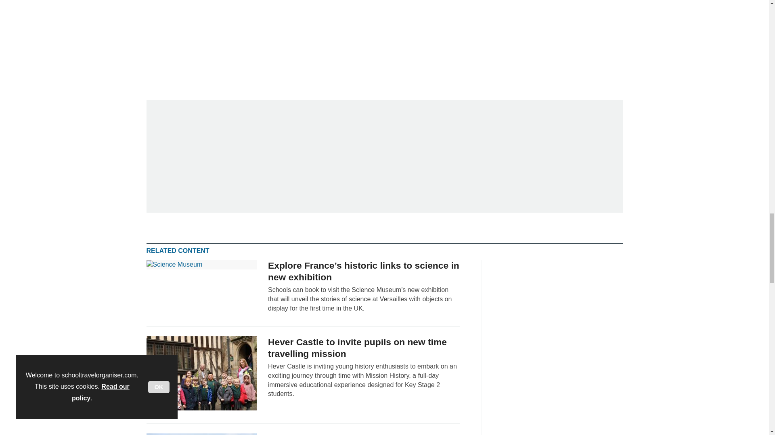 The height and width of the screenshot is (435, 775). What do you see at coordinates (562, 40) in the screenshot?
I see `3rd party ad content` at bounding box center [562, 40].